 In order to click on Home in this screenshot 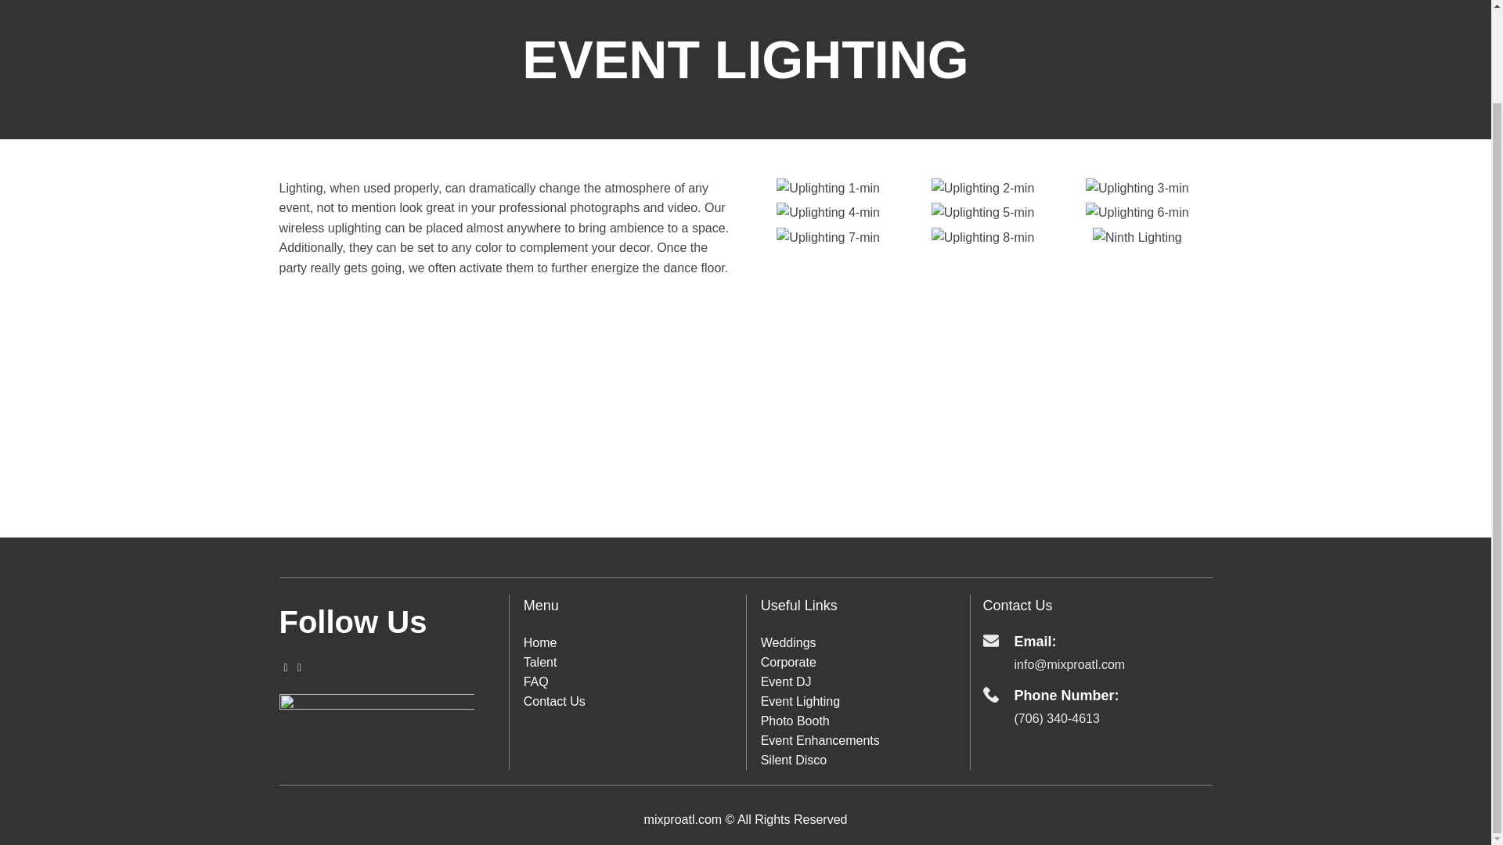, I will do `click(540, 643)`.